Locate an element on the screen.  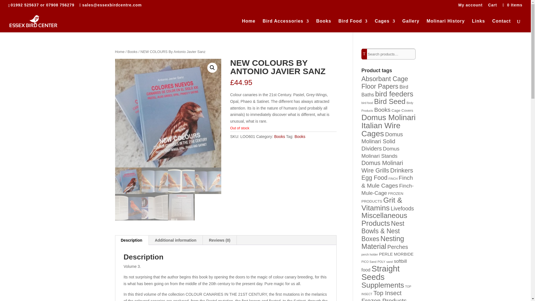
Home is located at coordinates (248, 26).